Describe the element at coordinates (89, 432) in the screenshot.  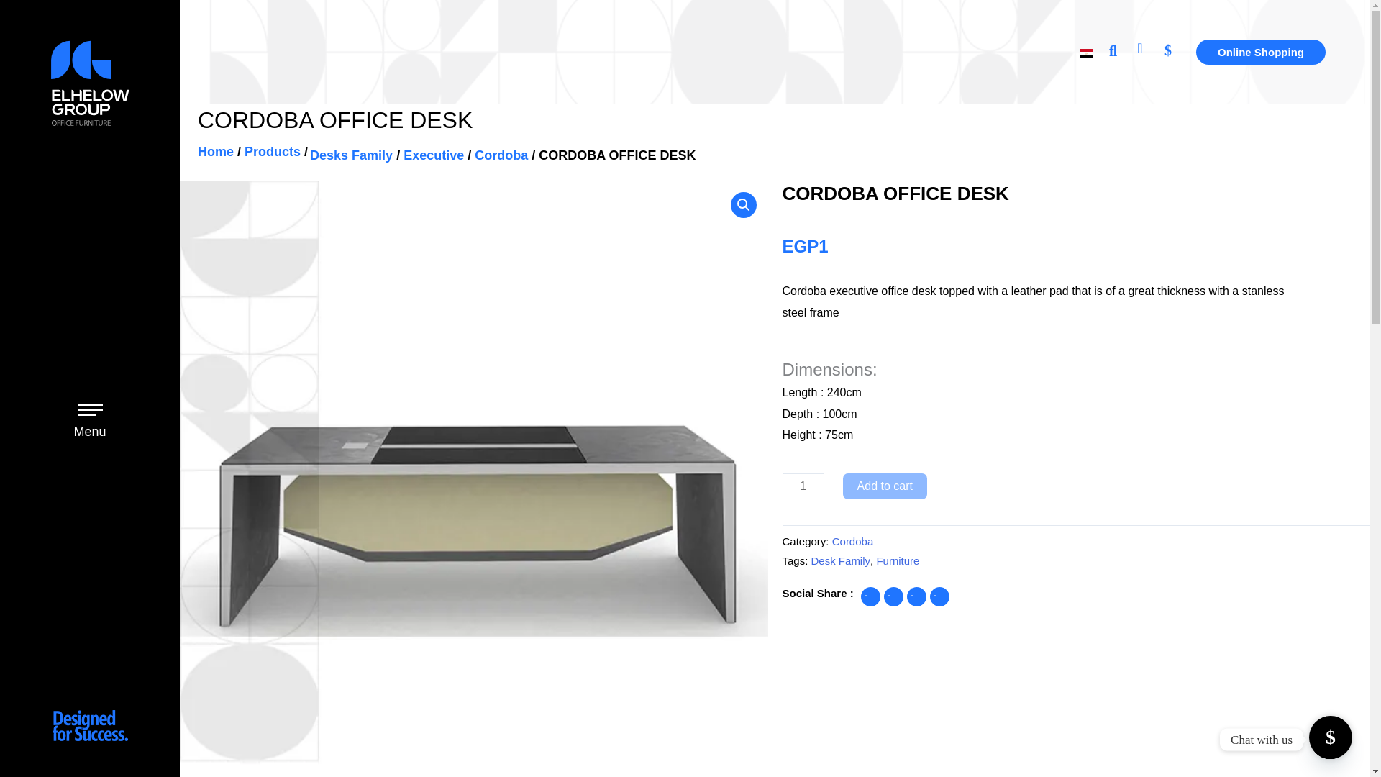
I see `Menu` at that location.